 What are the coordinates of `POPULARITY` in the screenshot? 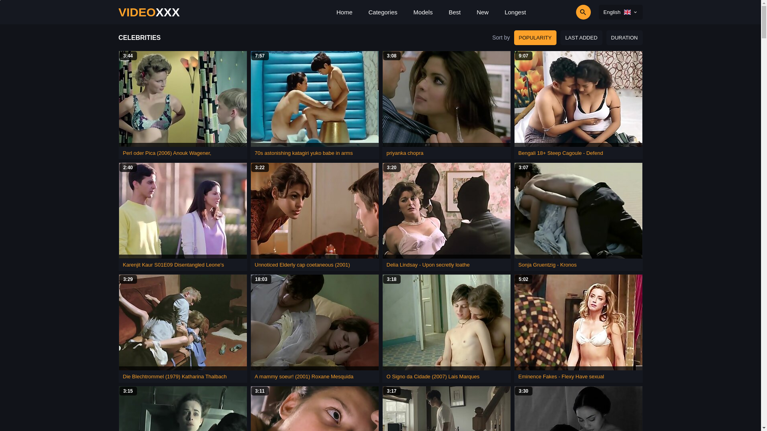 It's located at (535, 38).